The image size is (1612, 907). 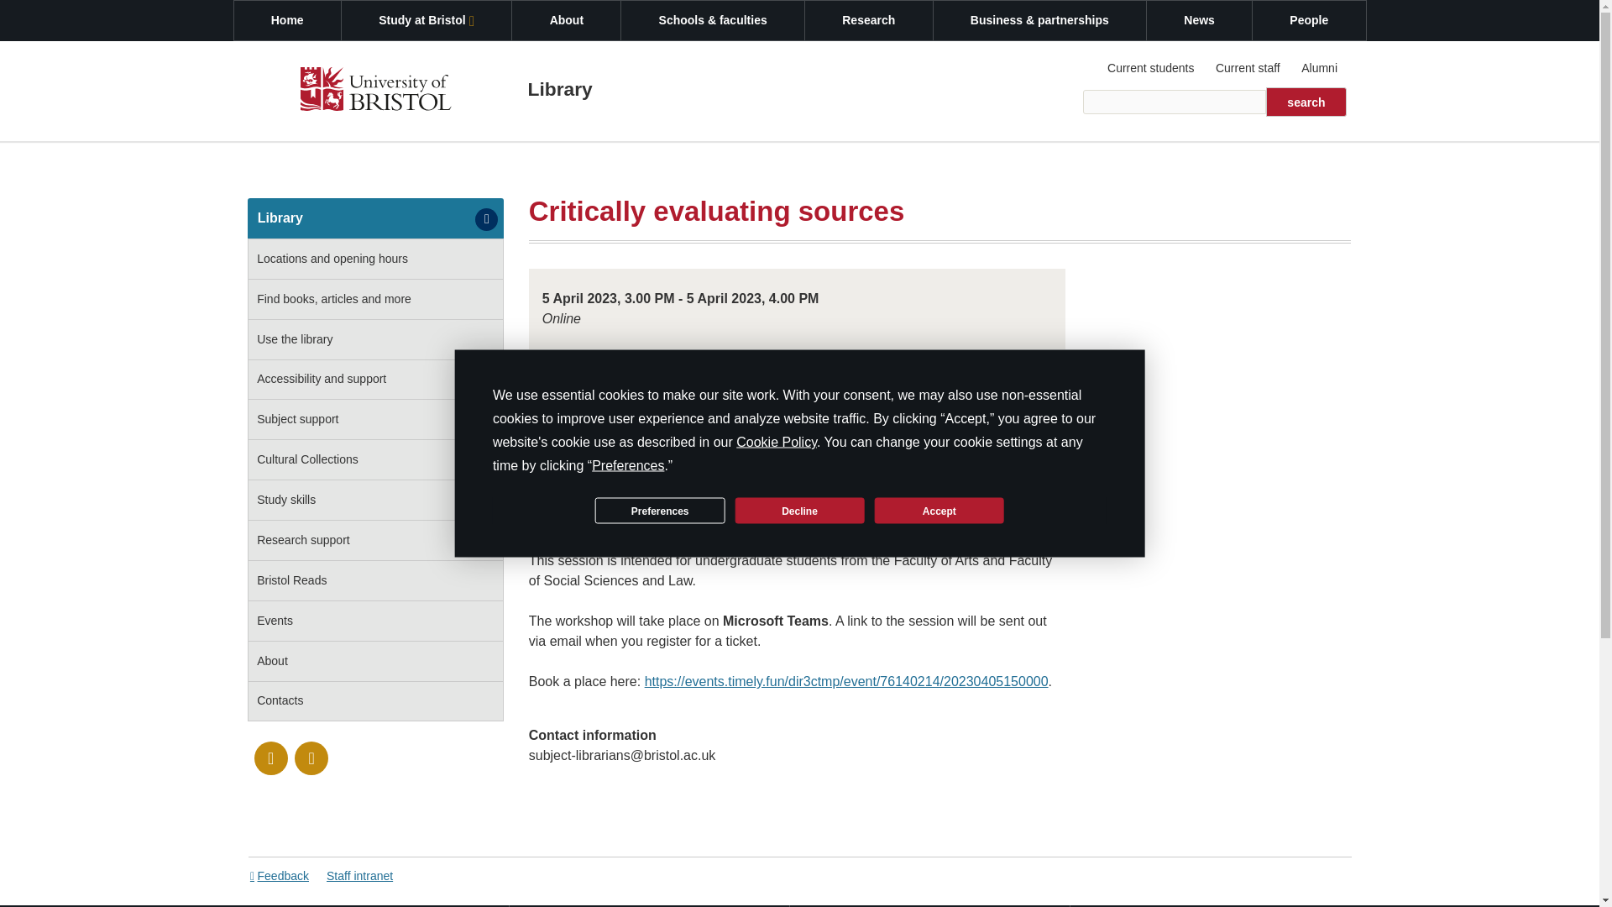 I want to click on People, so click(x=1308, y=20).